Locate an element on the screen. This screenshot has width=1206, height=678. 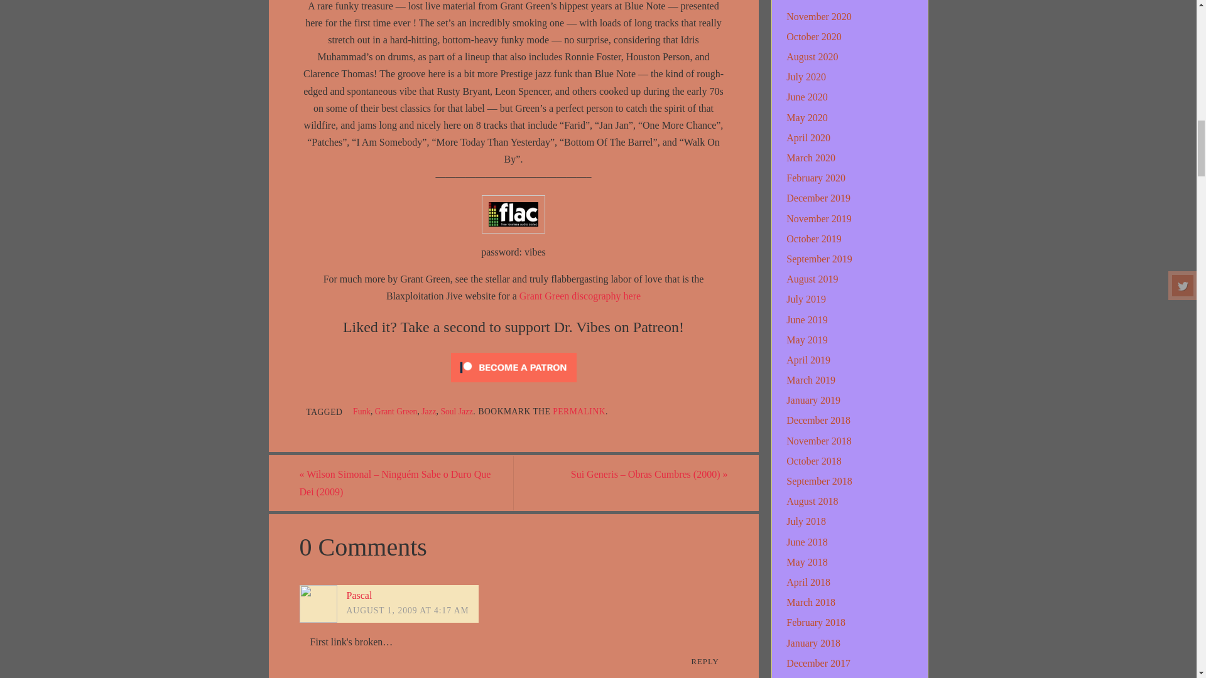
Pascal is located at coordinates (359, 595).